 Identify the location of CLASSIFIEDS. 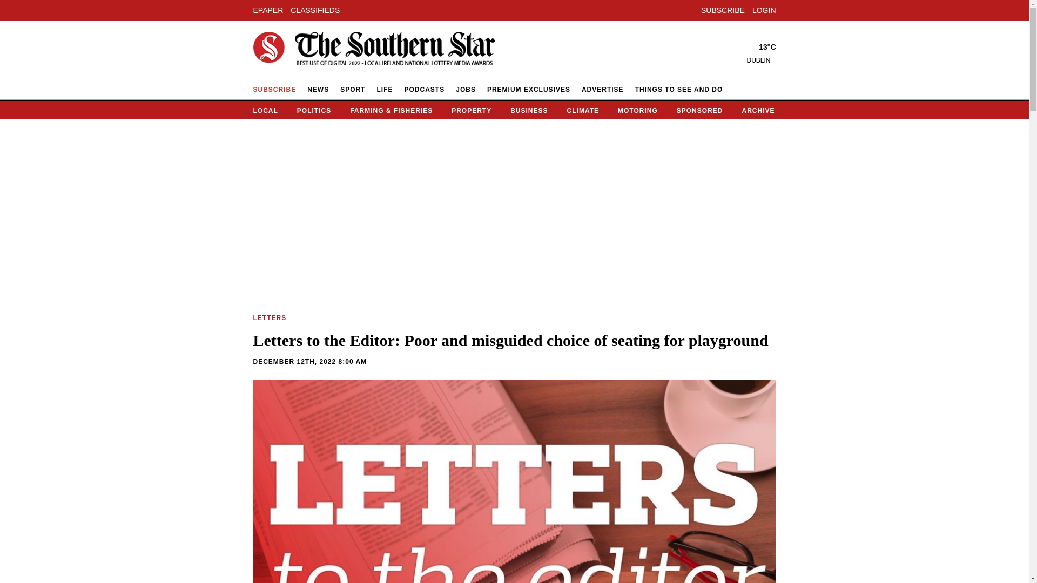
(315, 9).